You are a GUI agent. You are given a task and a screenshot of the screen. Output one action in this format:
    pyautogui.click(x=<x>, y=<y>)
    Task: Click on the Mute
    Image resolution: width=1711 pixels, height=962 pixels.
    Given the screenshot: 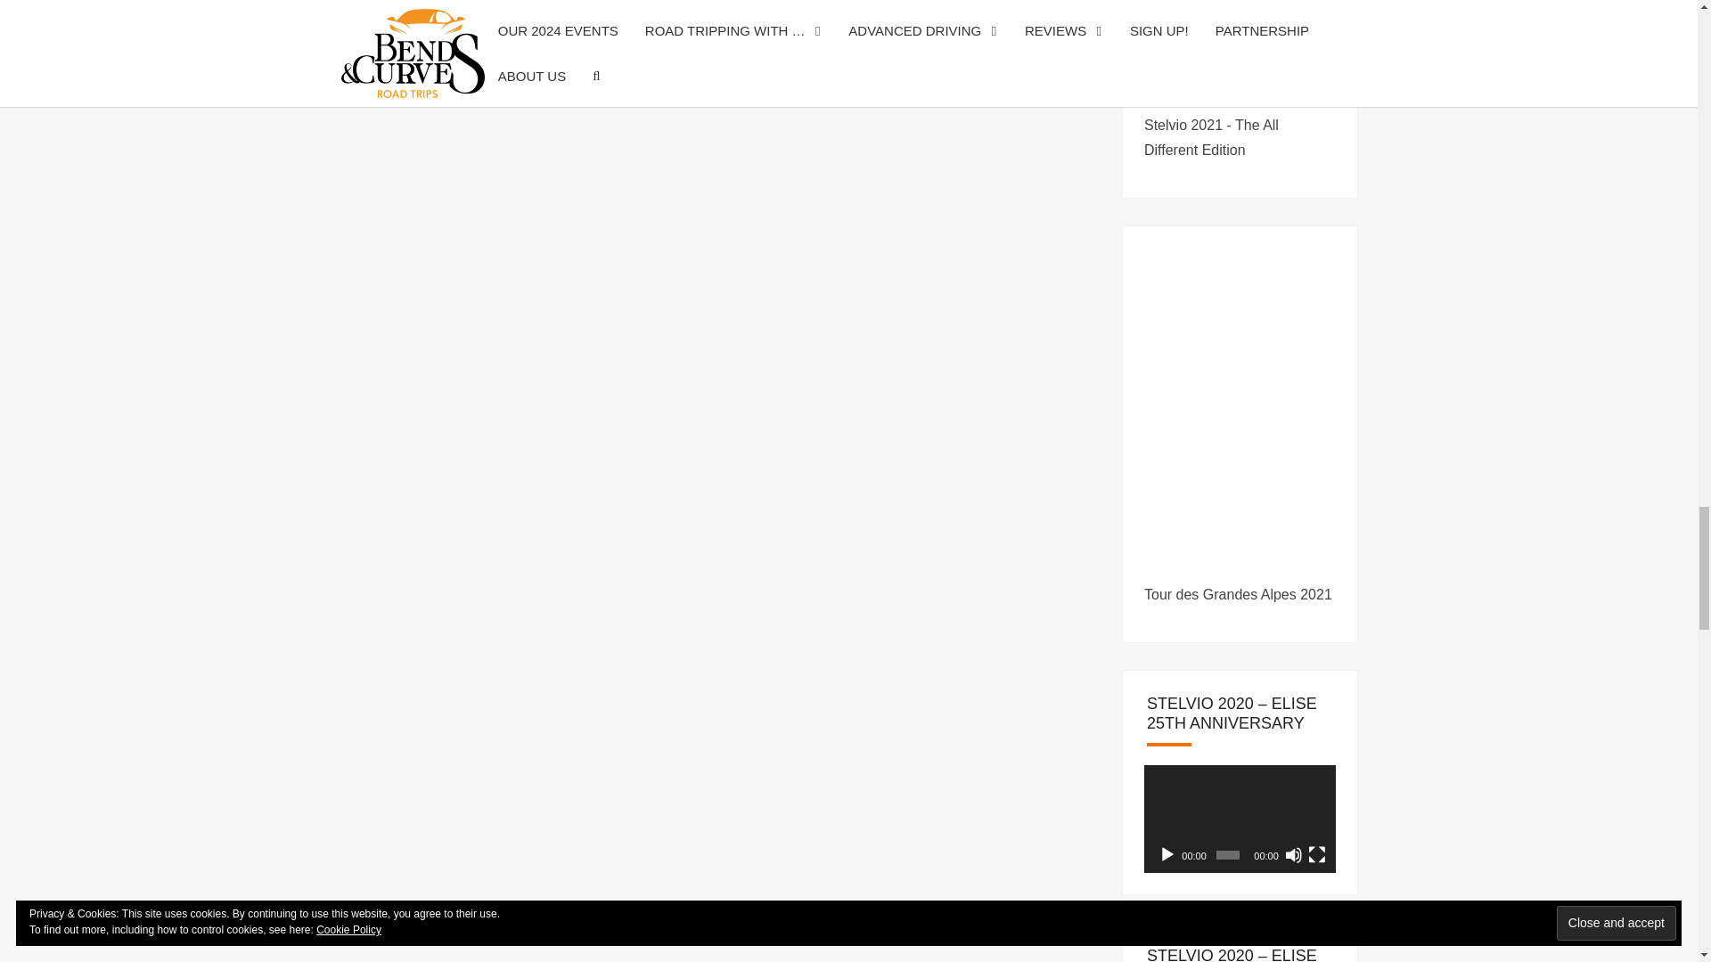 What is the action you would take?
    pyautogui.click(x=1293, y=855)
    